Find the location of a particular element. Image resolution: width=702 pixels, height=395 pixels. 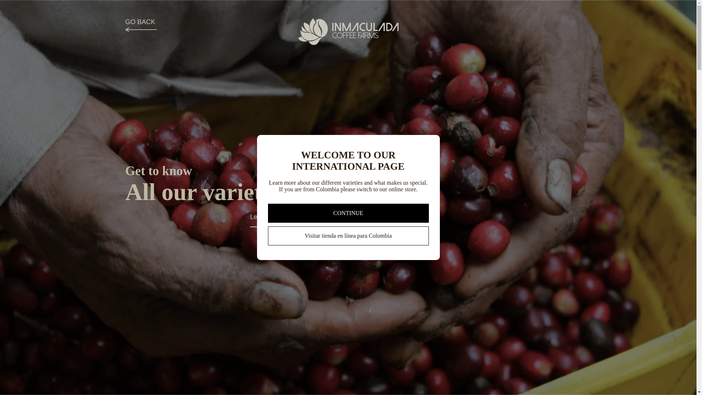

Learn more is located at coordinates (269, 222).